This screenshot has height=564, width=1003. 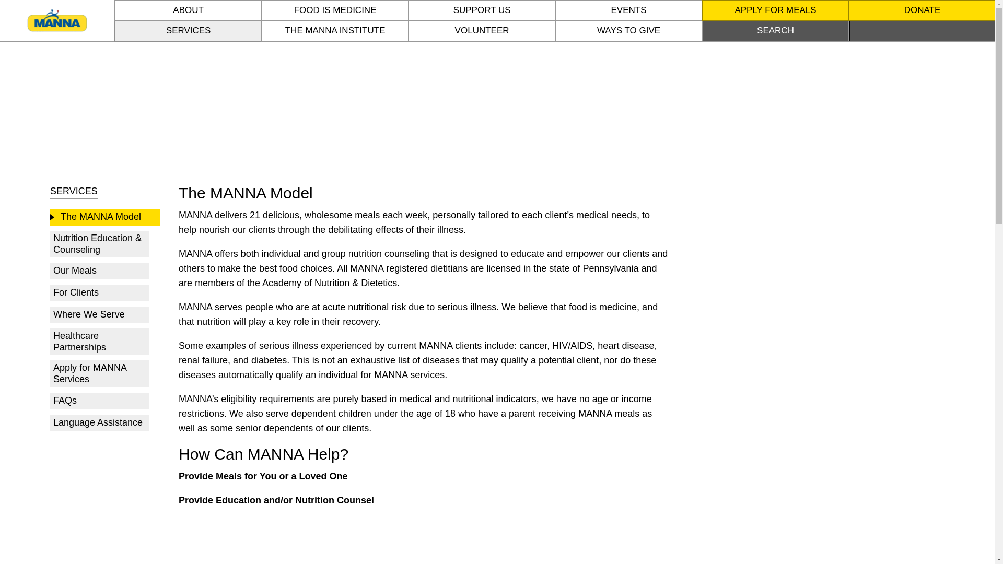 What do you see at coordinates (335, 10) in the screenshot?
I see `FOOD IS MEDICINE` at bounding box center [335, 10].